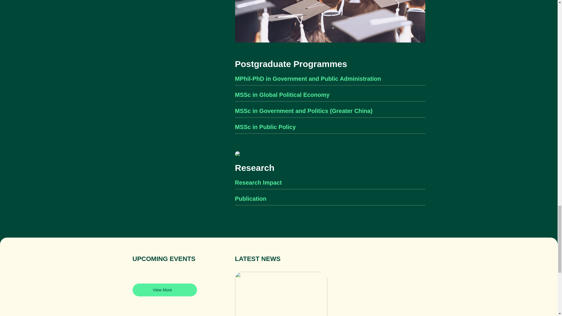 The width and height of the screenshot is (562, 316). What do you see at coordinates (330, 96) in the screenshot?
I see `MSSc in Global Political Economy` at bounding box center [330, 96].